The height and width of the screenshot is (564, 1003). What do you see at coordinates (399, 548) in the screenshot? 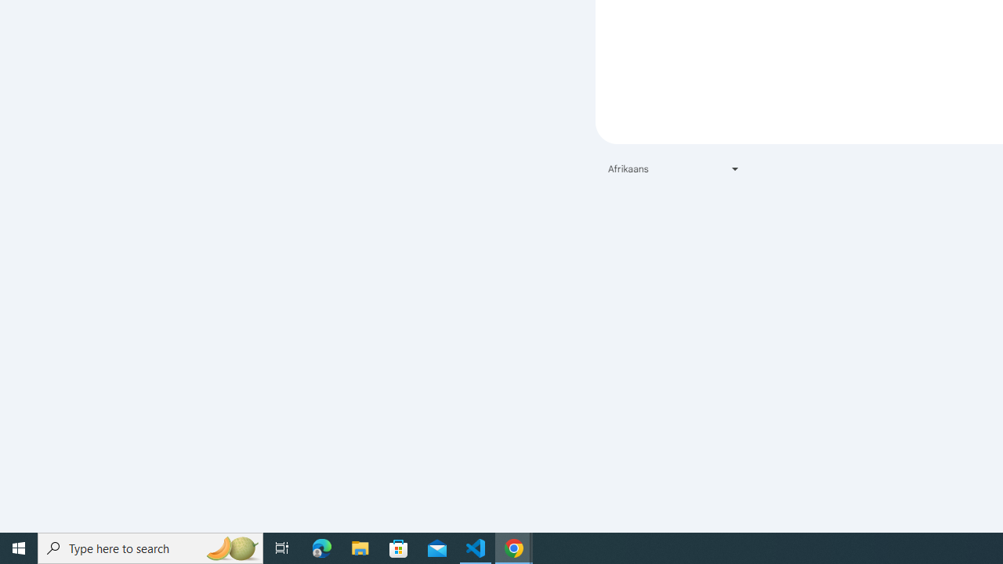
I see `Microsoft Store` at bounding box center [399, 548].